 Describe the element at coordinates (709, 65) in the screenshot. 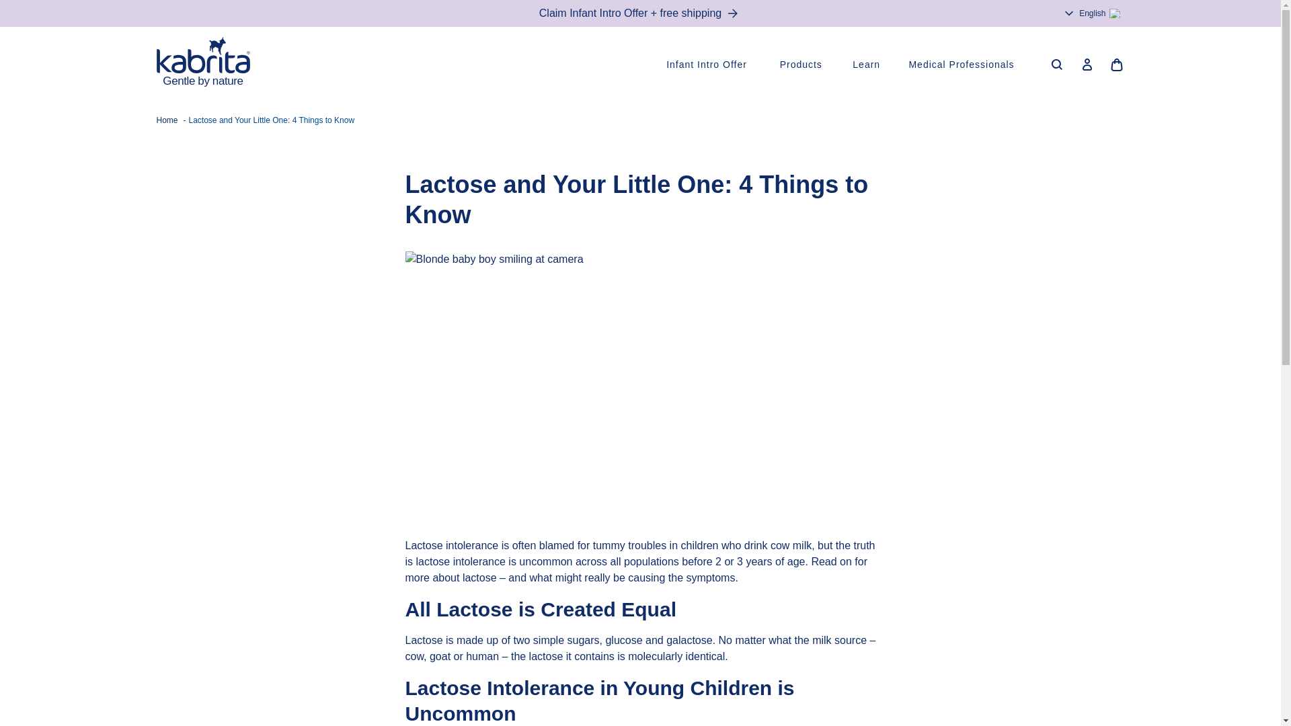

I see `Infant Intro Offer` at that location.